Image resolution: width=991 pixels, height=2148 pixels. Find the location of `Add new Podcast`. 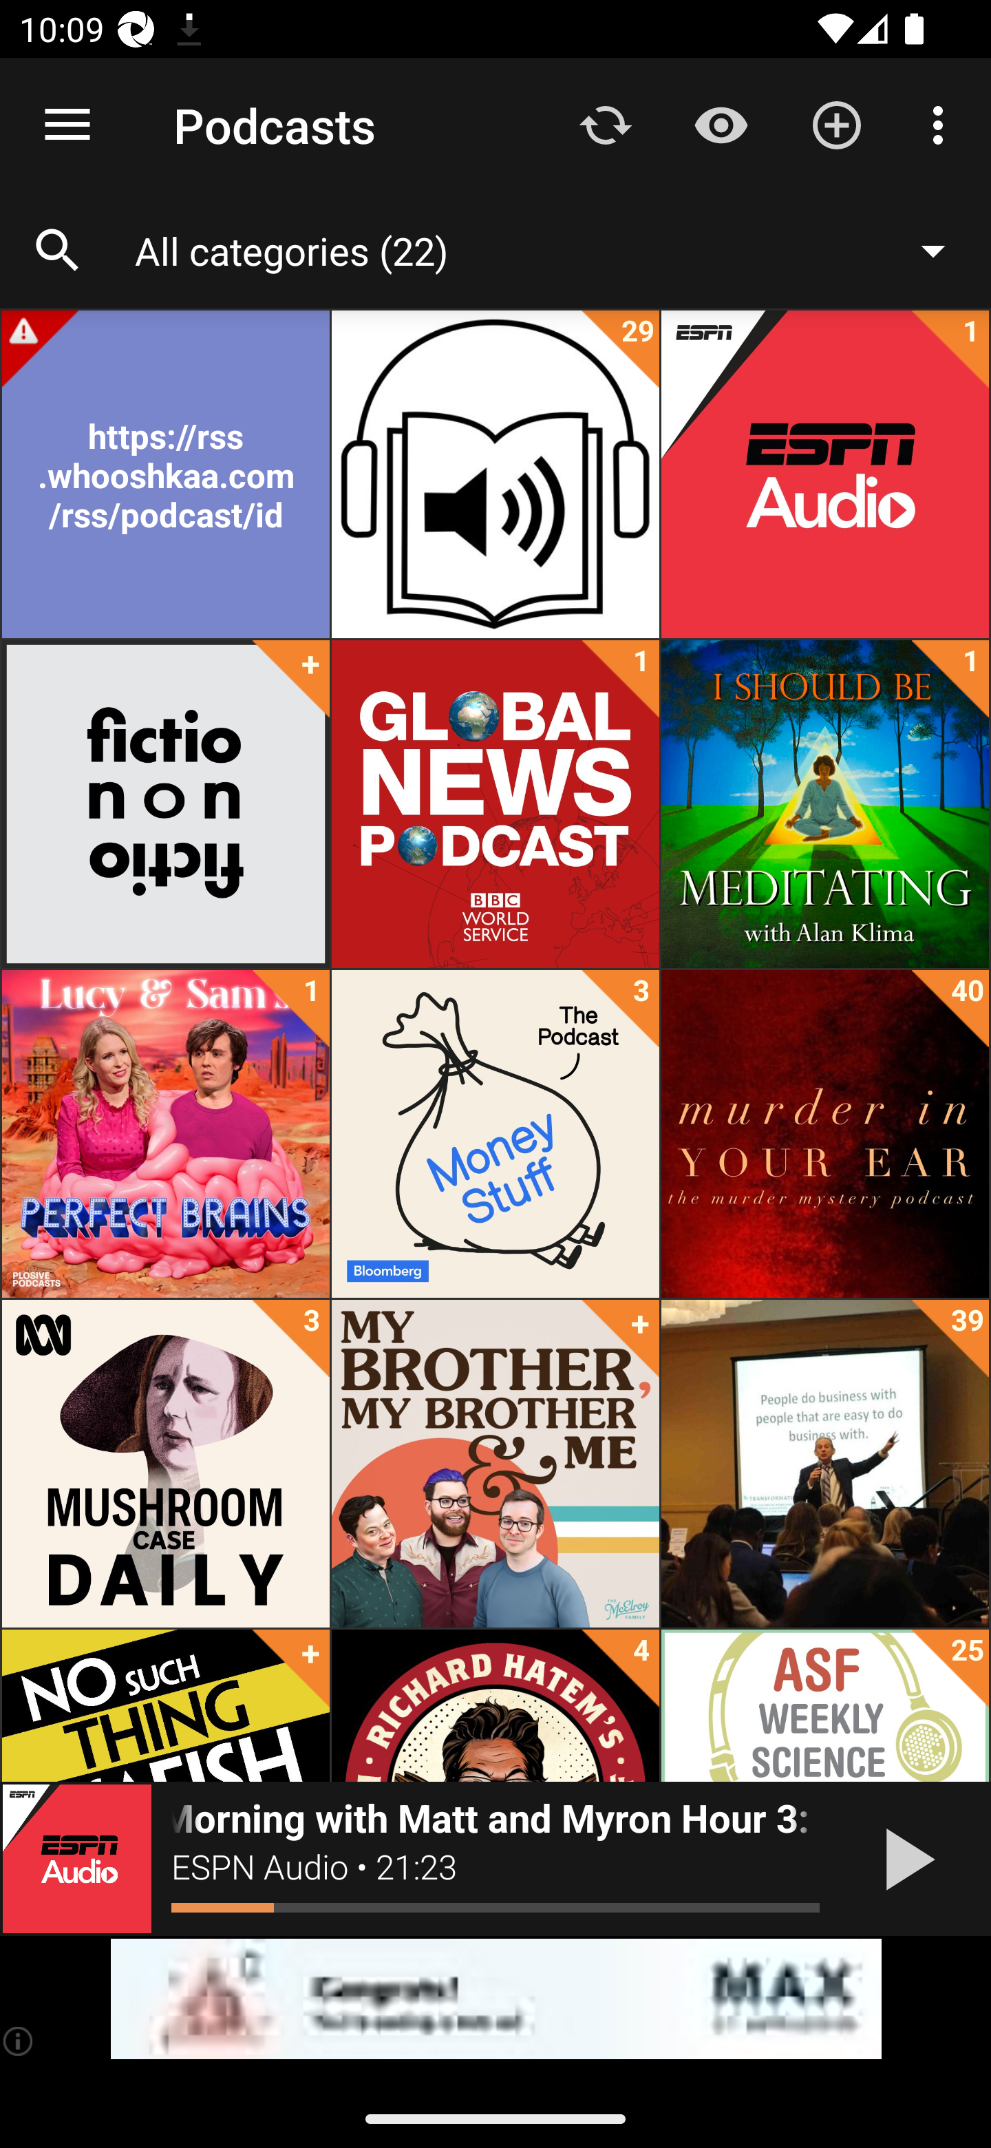

Add new Podcast is located at coordinates (837, 124).